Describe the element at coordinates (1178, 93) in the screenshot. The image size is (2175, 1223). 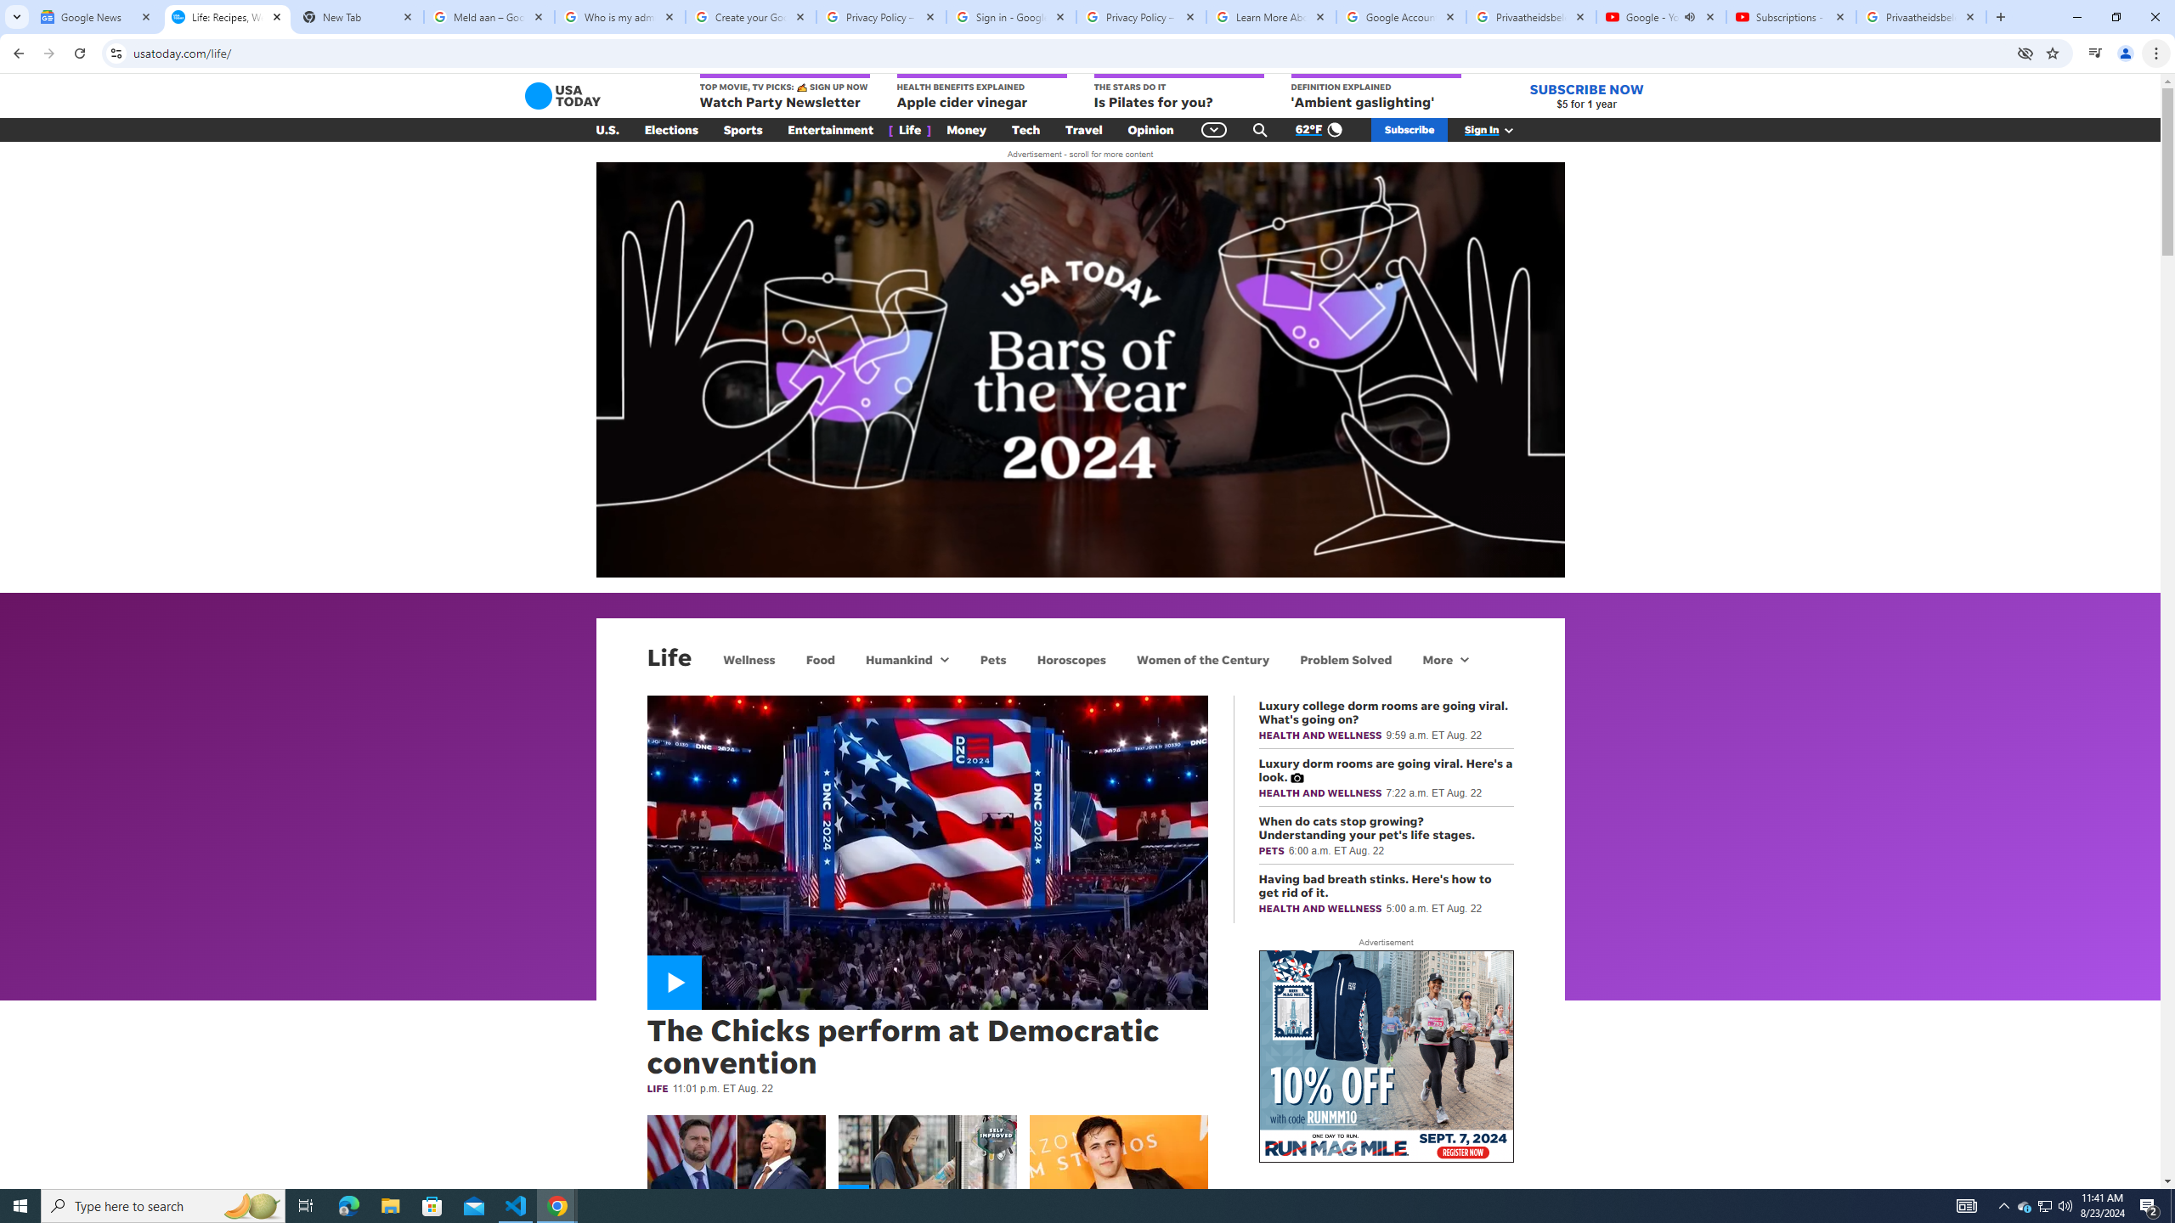
I see `THE STARS DO IT Is Pilates for you?` at that location.